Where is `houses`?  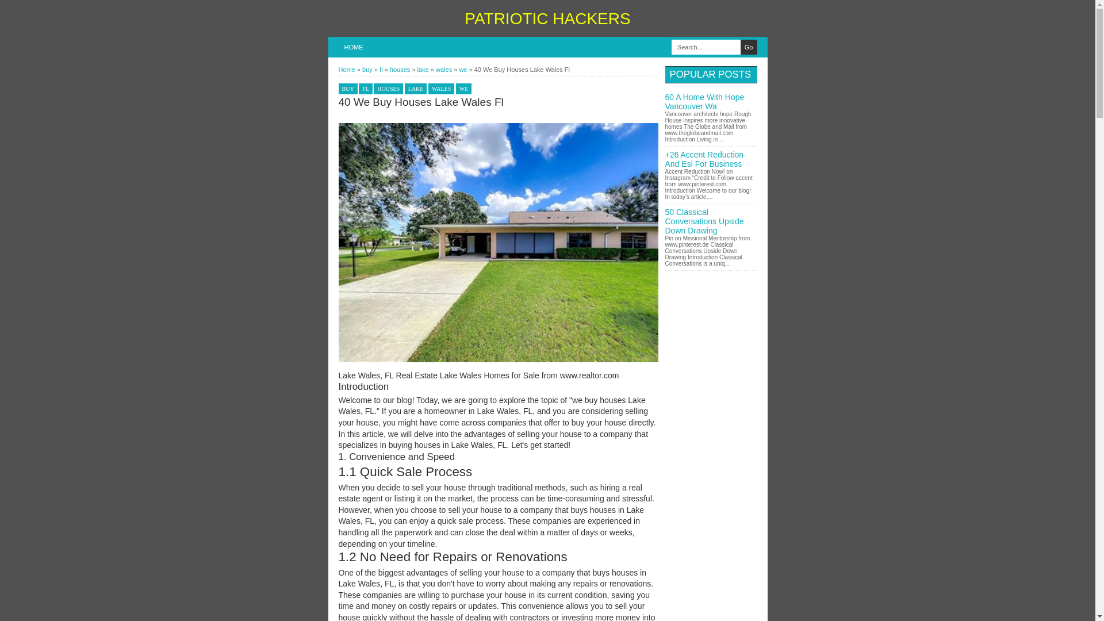
houses is located at coordinates (400, 69).